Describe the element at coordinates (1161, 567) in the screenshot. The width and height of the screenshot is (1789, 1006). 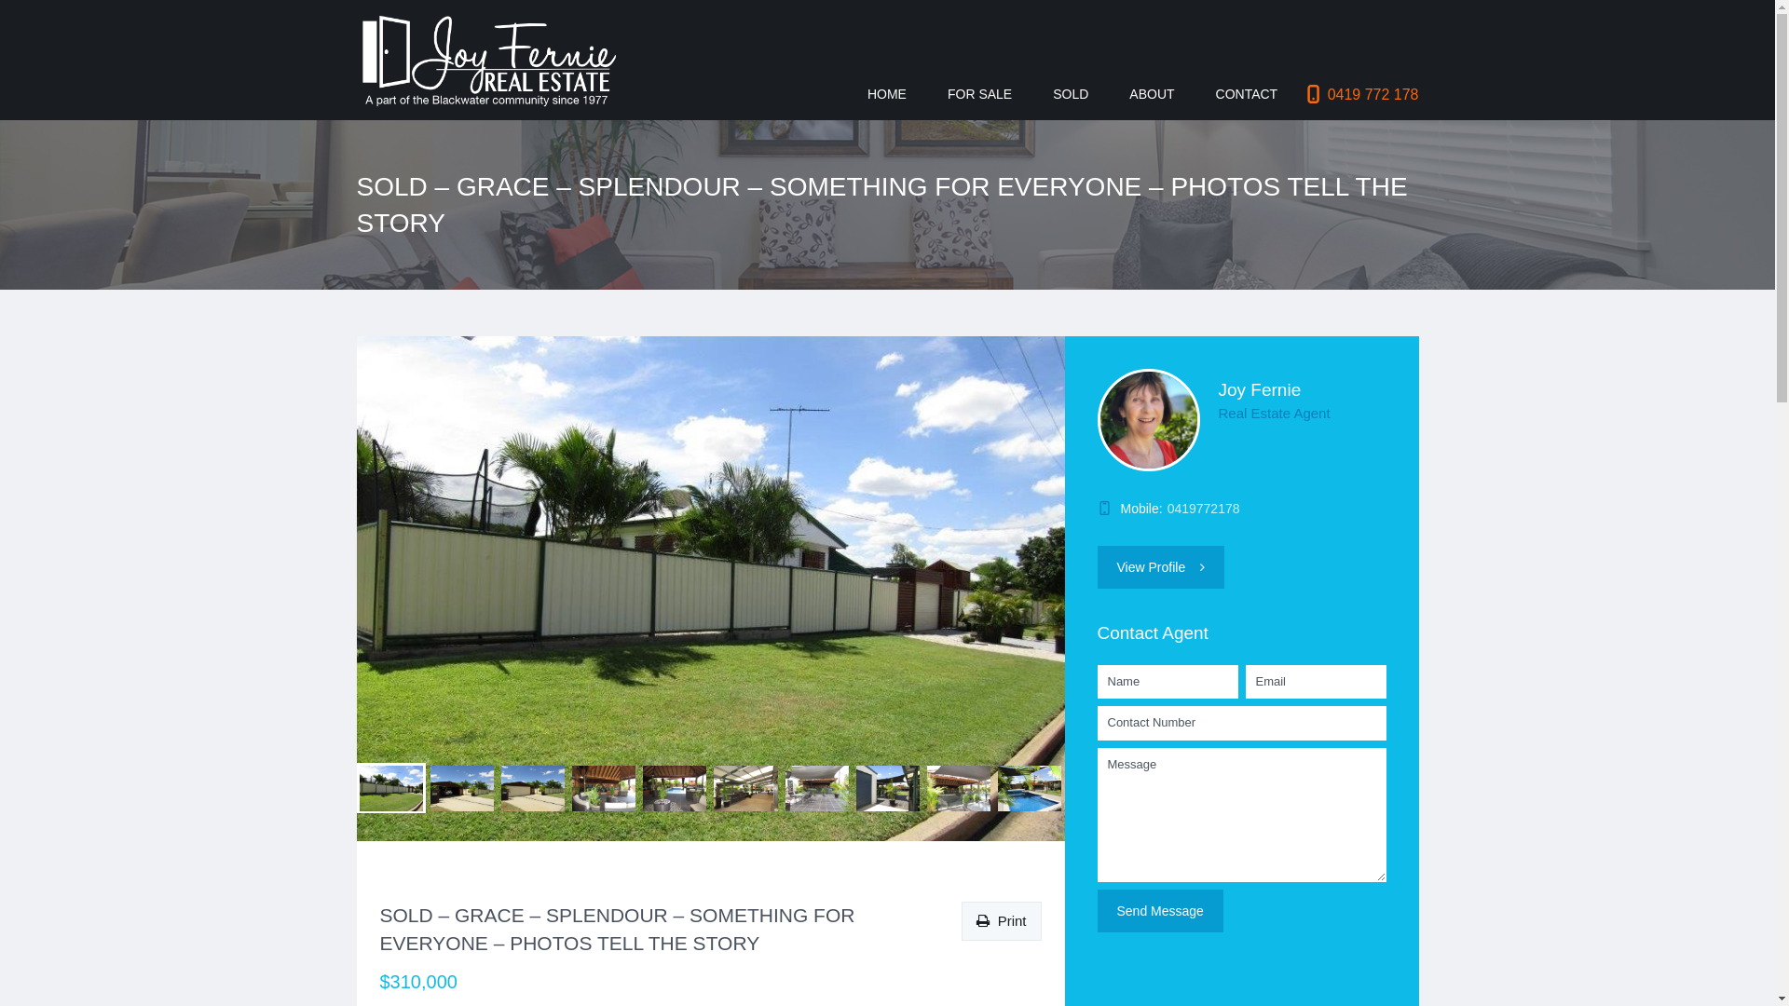
I see `View Profile` at that location.